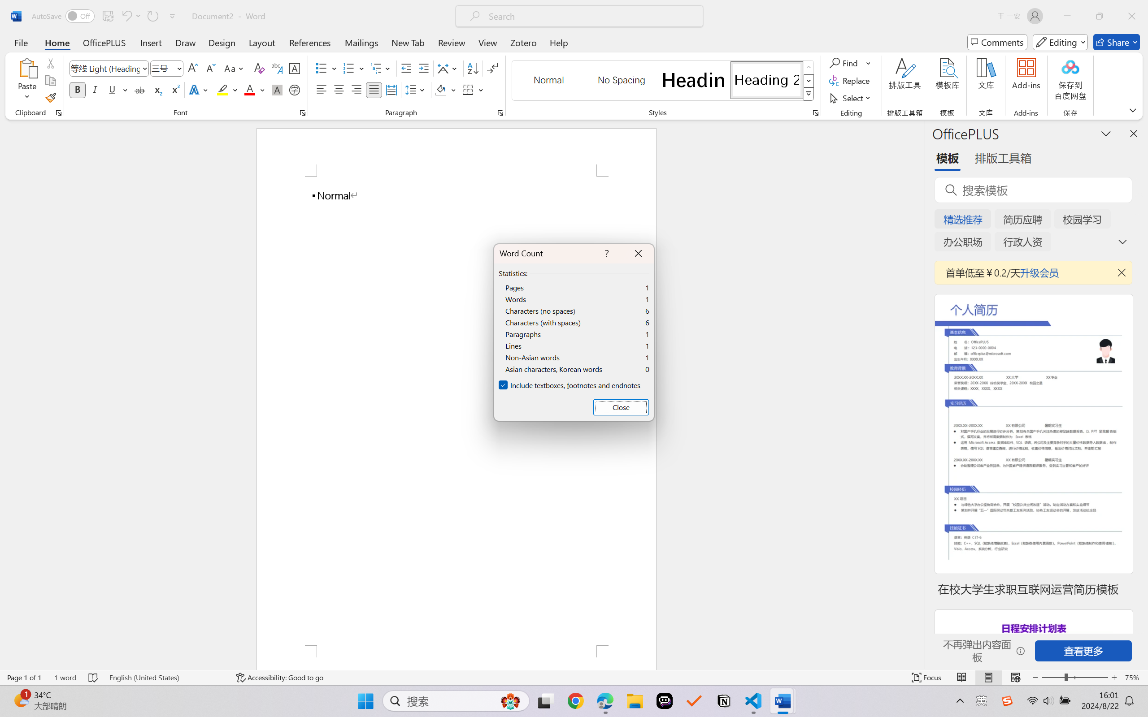 The width and height of the screenshot is (1148, 717). Describe the element at coordinates (162, 68) in the screenshot. I see `Font Size` at that location.